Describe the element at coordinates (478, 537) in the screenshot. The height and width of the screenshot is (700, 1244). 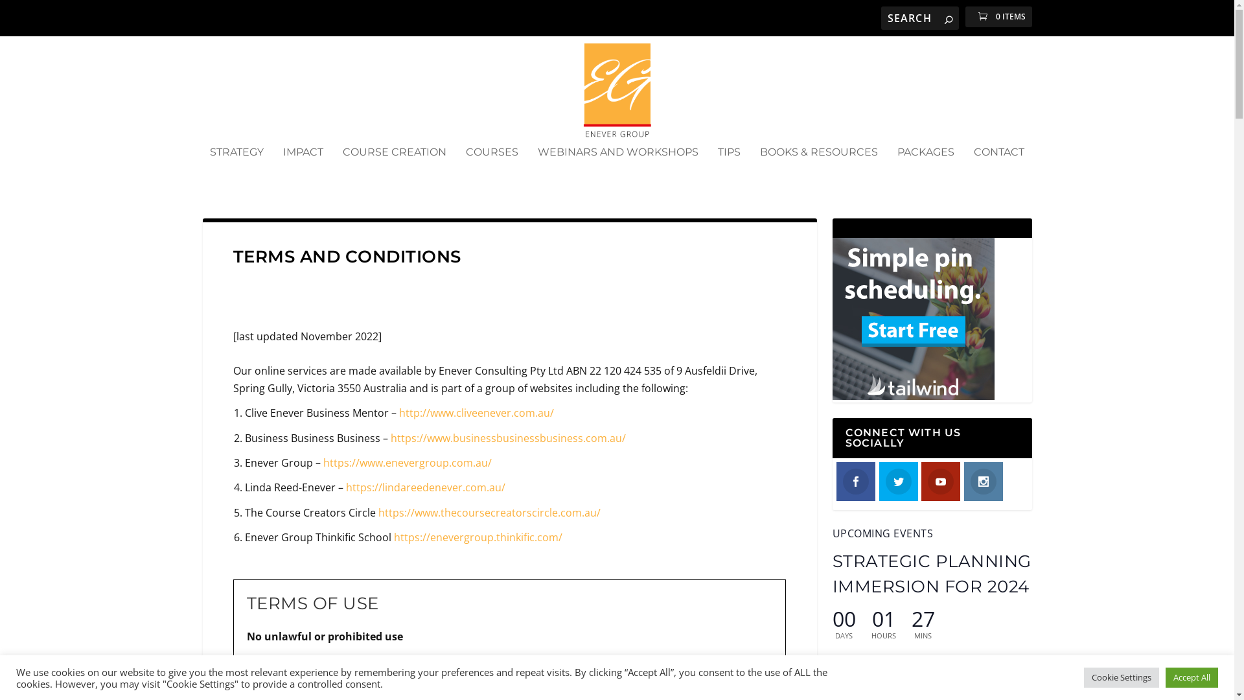
I see `https://enevergroup.thinkific.com/` at that location.